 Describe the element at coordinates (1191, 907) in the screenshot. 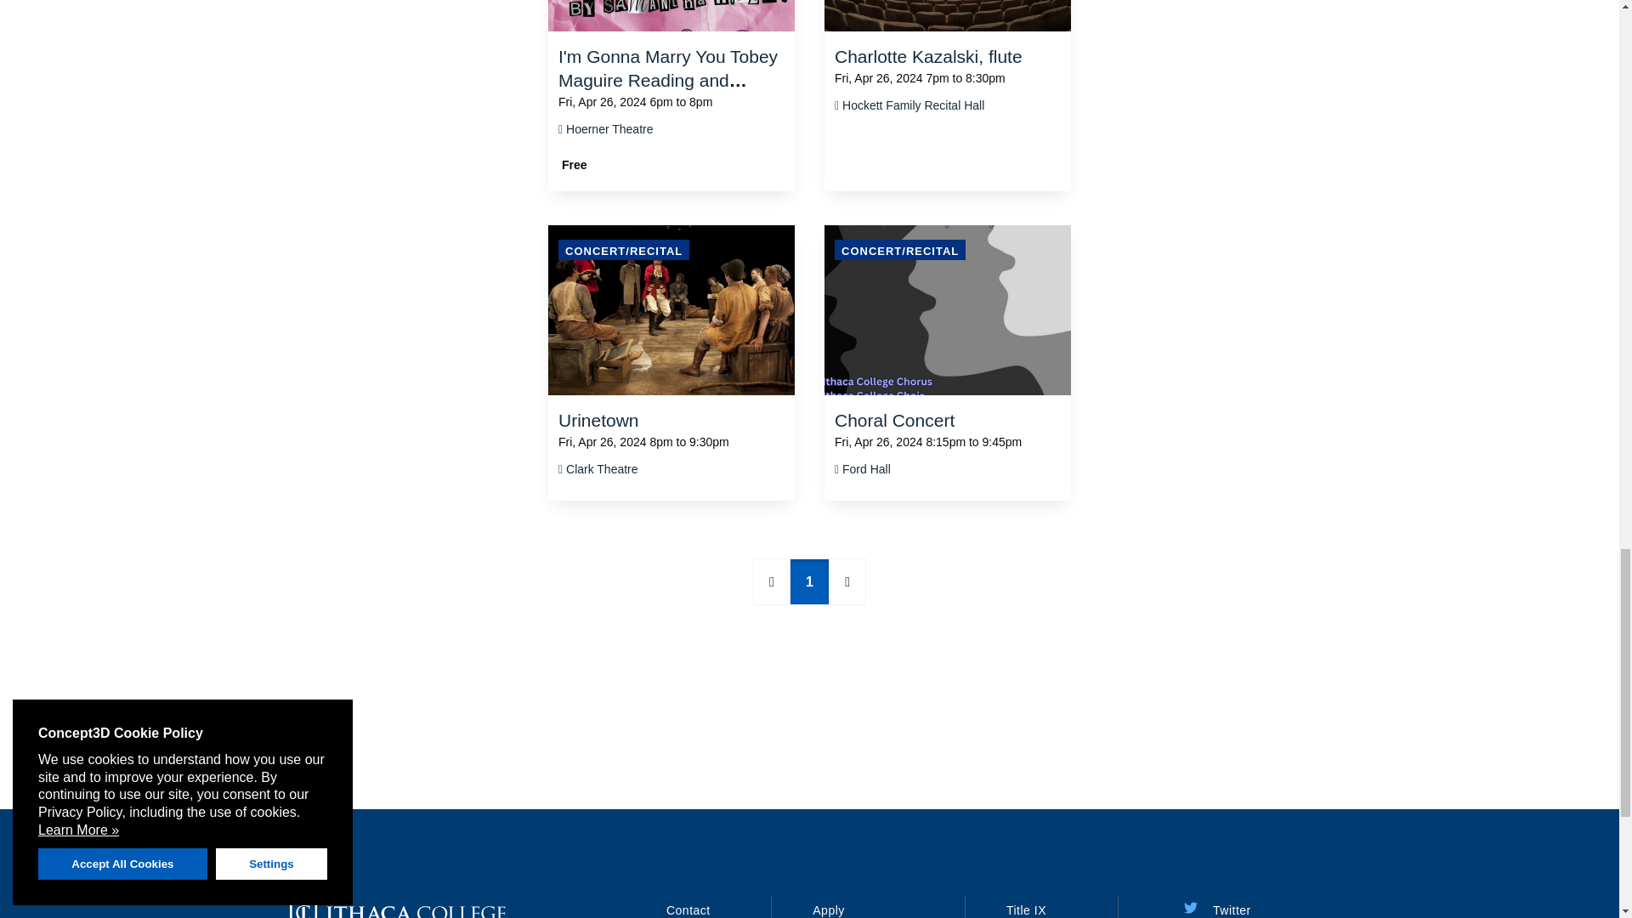

I see `twitter icon Created with Sketch.` at that location.